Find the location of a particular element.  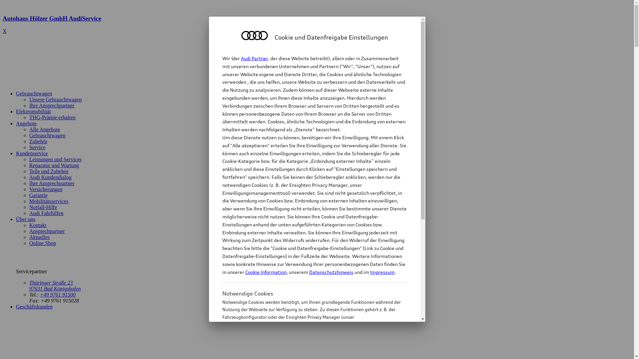

Kontakt is located at coordinates (38, 225).